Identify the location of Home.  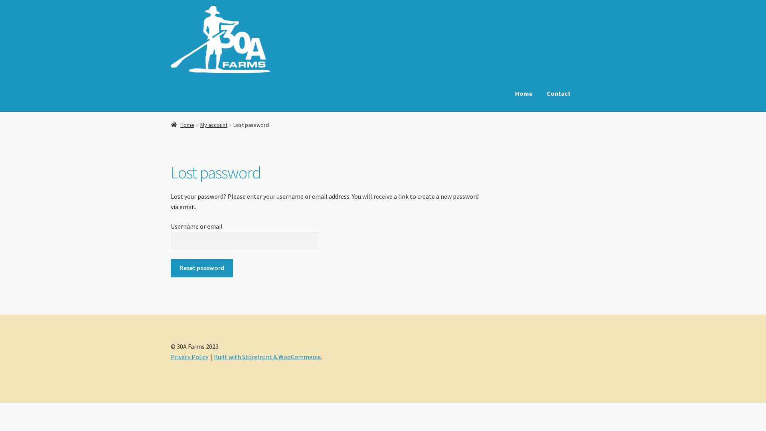
(524, 94).